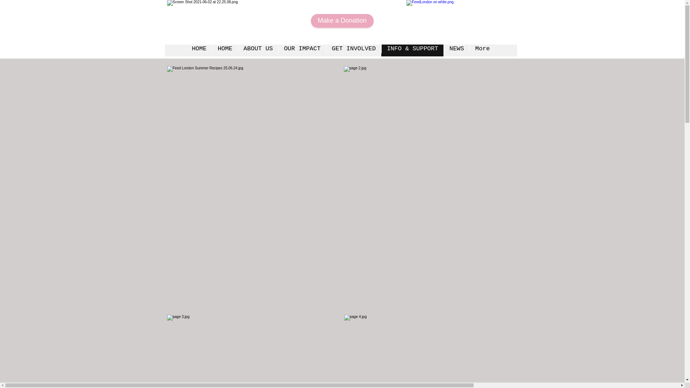 Image resolution: width=690 pixels, height=388 pixels. What do you see at coordinates (342, 20) in the screenshot?
I see `Make a Donation` at bounding box center [342, 20].